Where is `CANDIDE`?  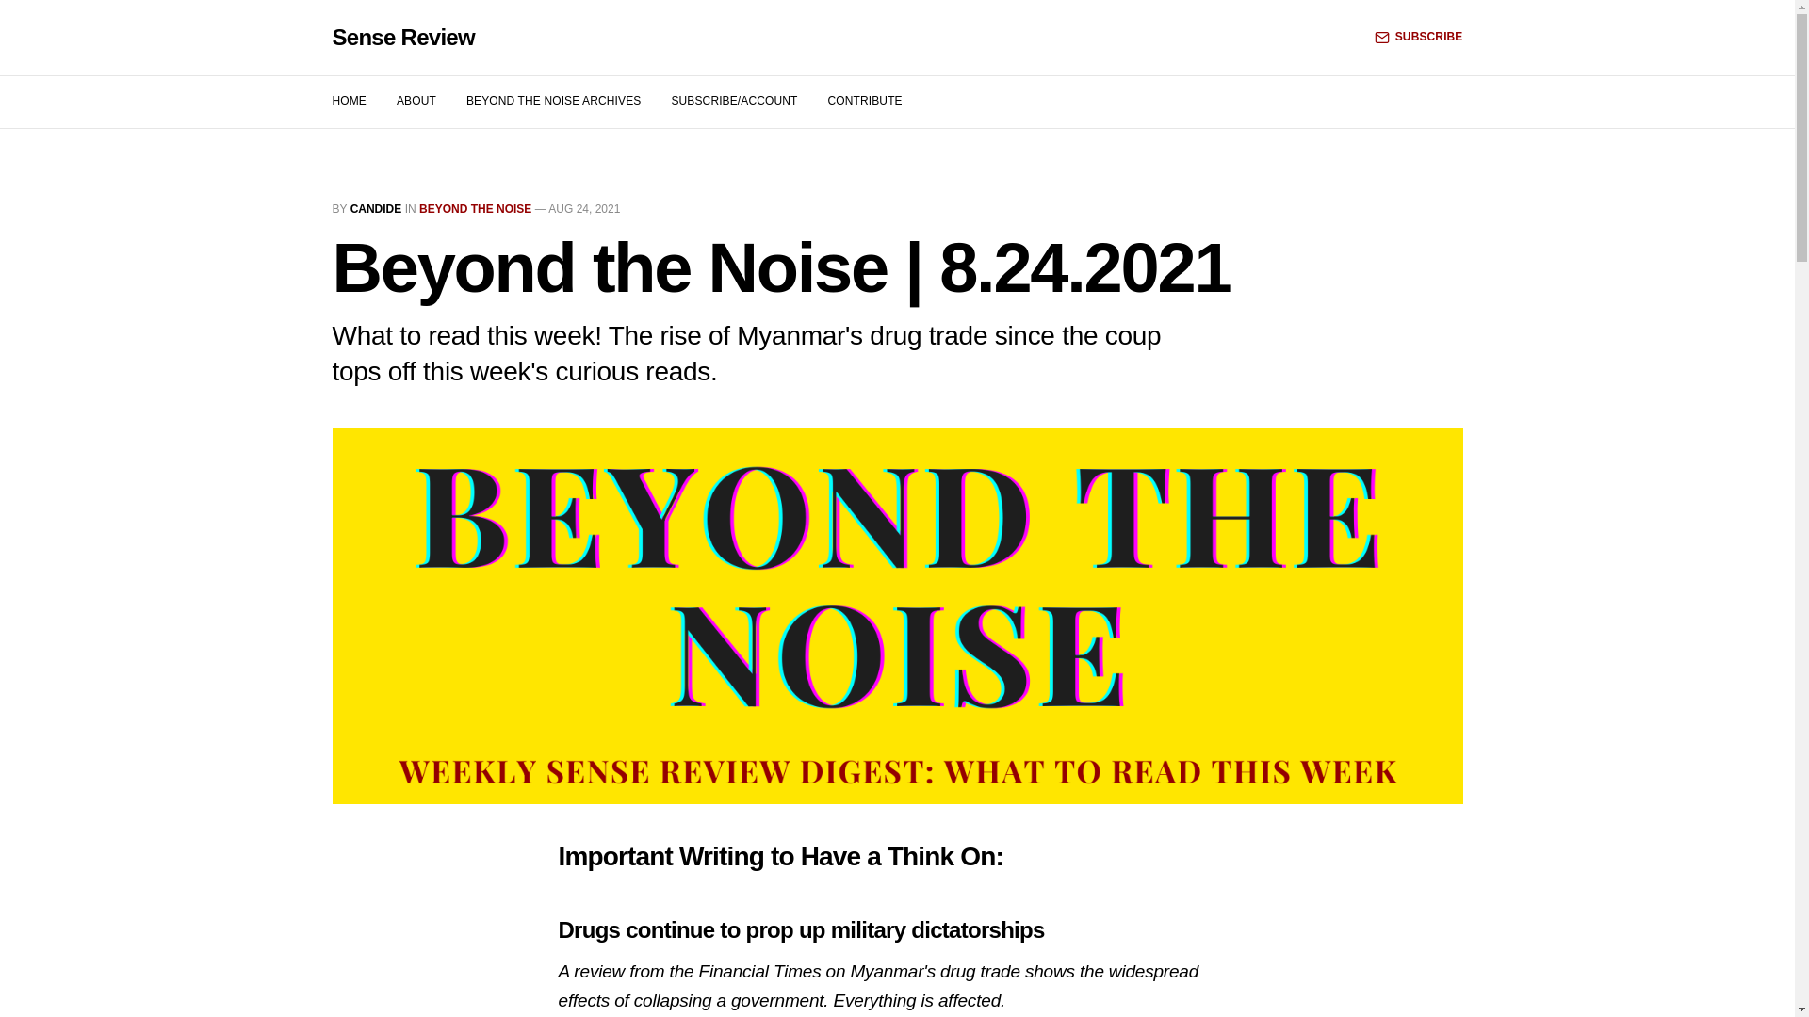
CANDIDE is located at coordinates (376, 208).